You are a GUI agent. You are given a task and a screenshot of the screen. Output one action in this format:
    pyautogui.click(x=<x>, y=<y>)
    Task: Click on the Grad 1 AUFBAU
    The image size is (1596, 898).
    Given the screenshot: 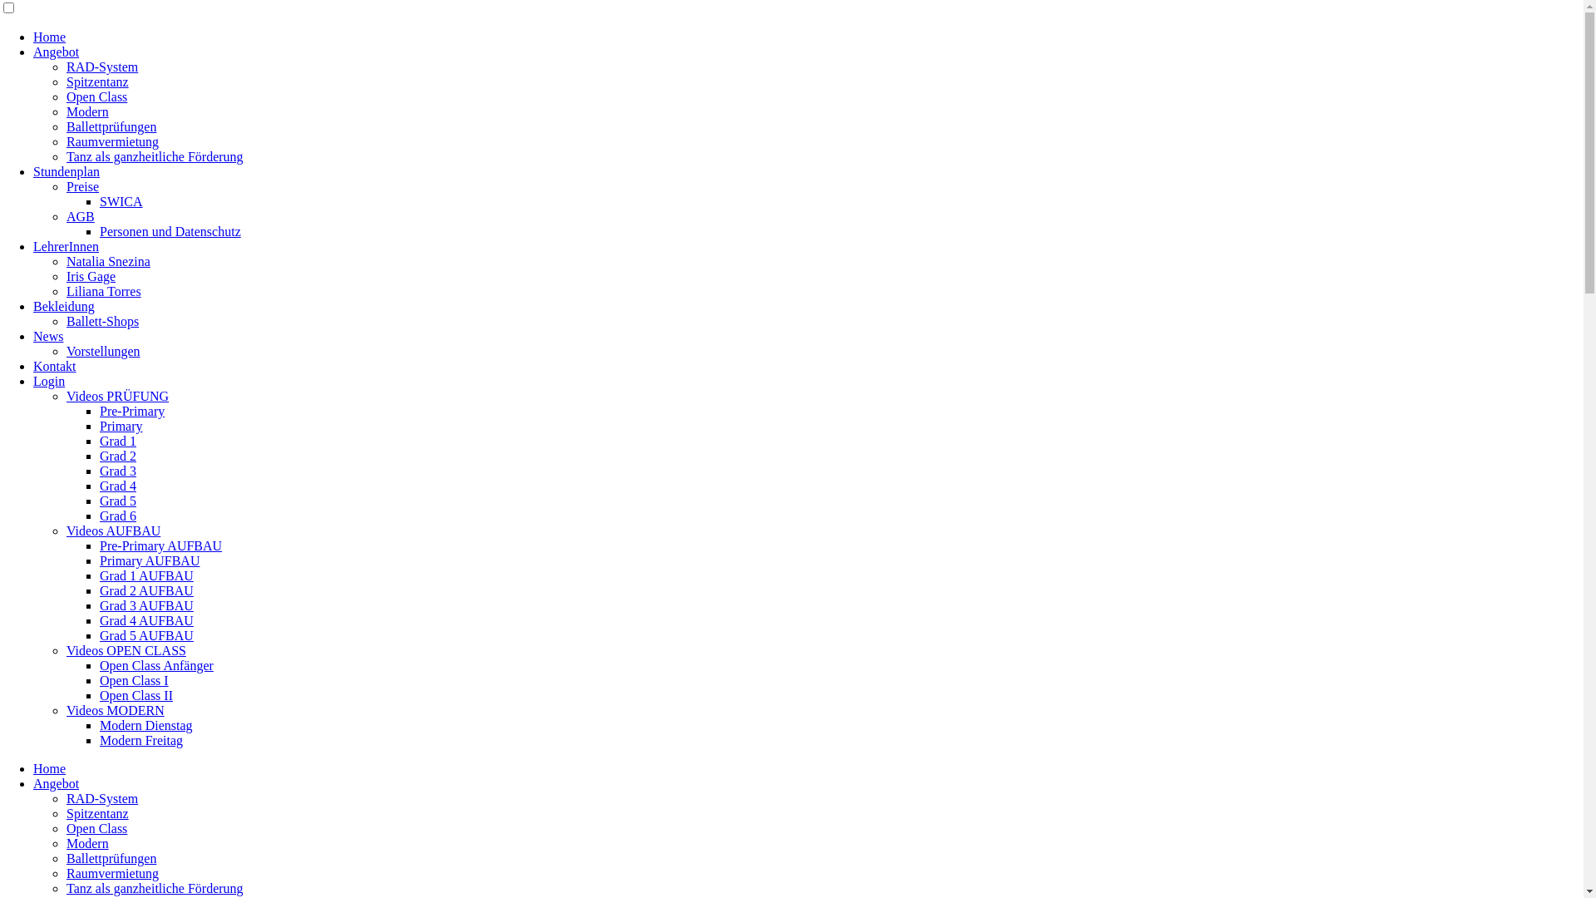 What is the action you would take?
    pyautogui.click(x=146, y=575)
    